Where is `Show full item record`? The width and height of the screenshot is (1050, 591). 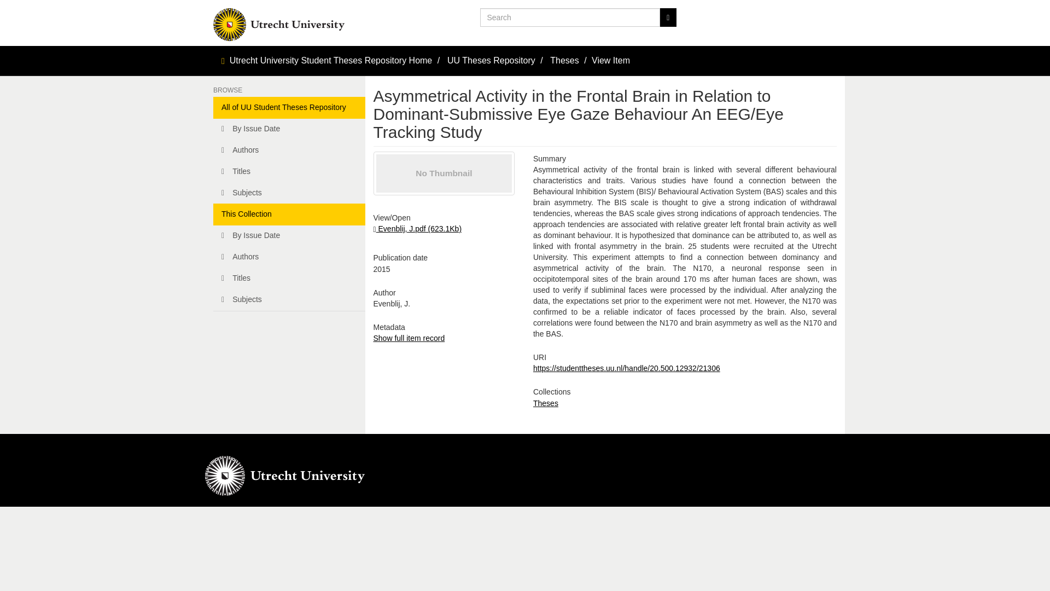 Show full item record is located at coordinates (408, 338).